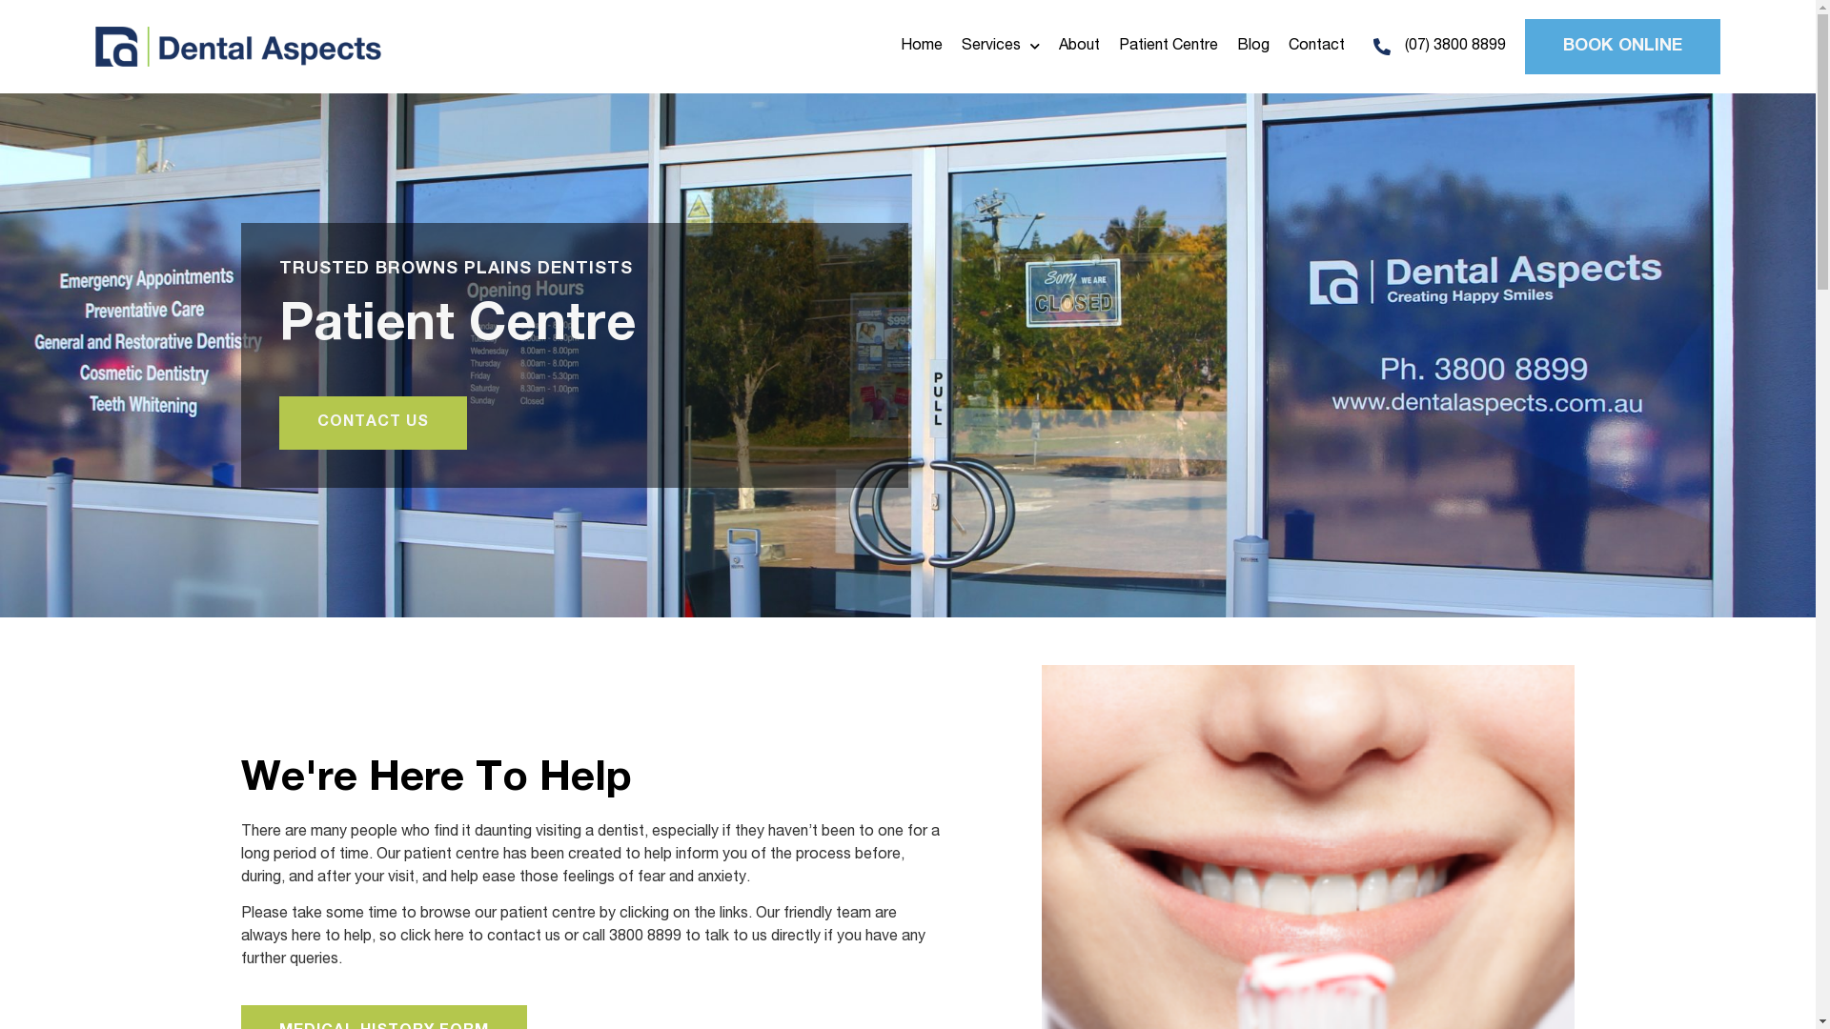 Image resolution: width=1830 pixels, height=1029 pixels. What do you see at coordinates (1169, 47) in the screenshot?
I see `Patient Centre` at bounding box center [1169, 47].